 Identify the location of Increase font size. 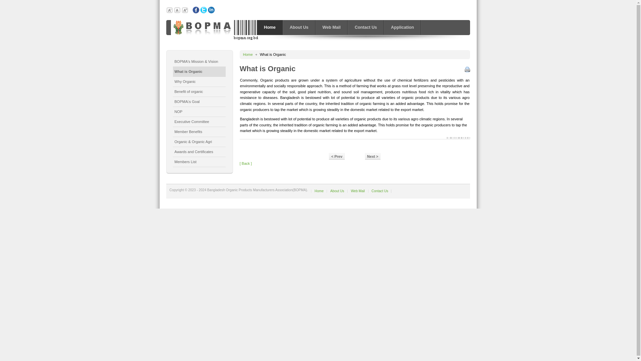
(185, 10).